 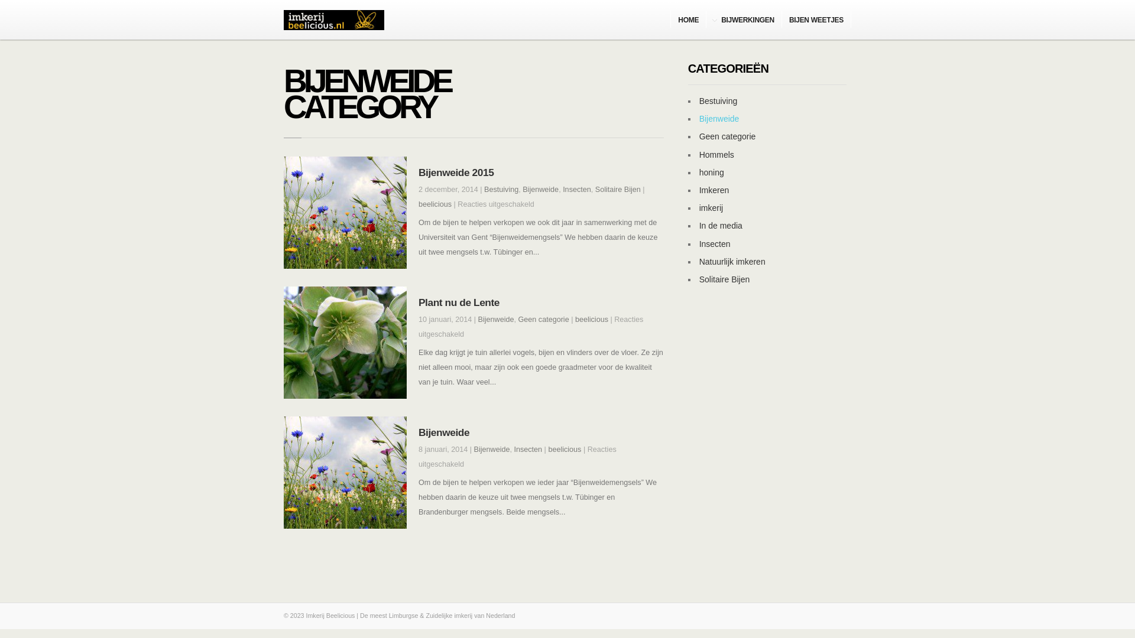 What do you see at coordinates (492, 450) in the screenshot?
I see `Bijenweide` at bounding box center [492, 450].